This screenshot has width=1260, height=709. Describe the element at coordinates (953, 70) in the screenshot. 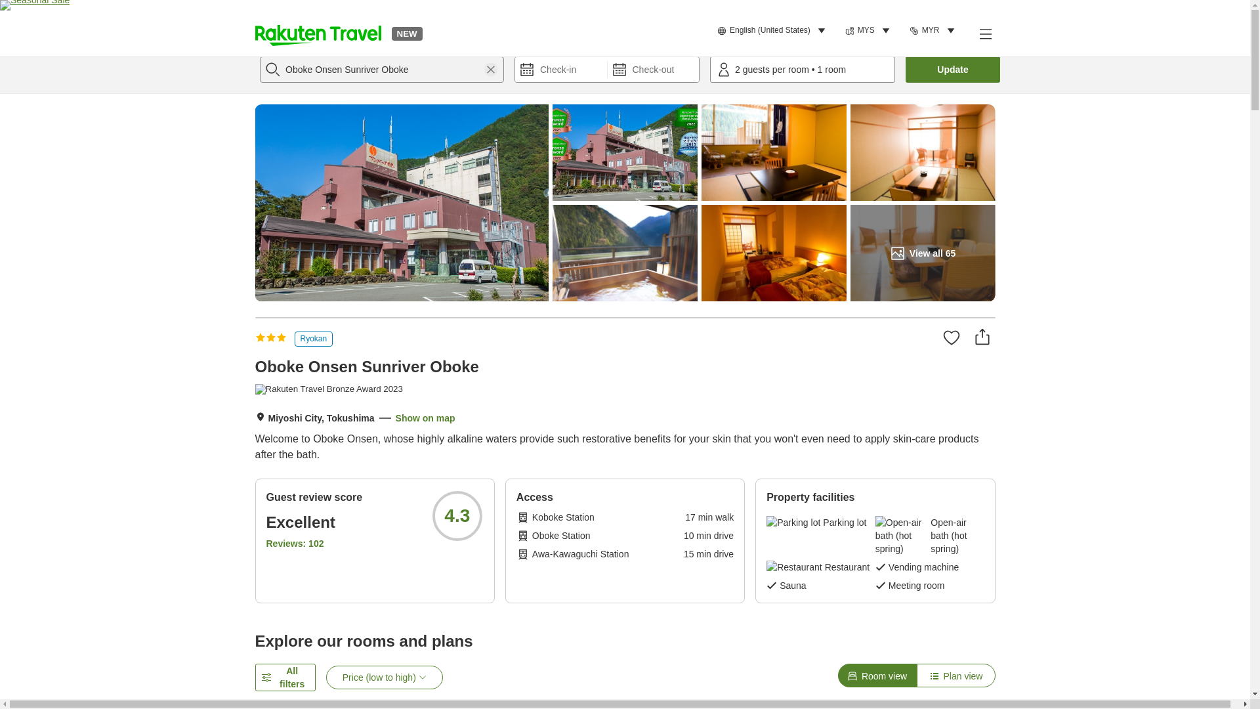

I see `Update` at that location.